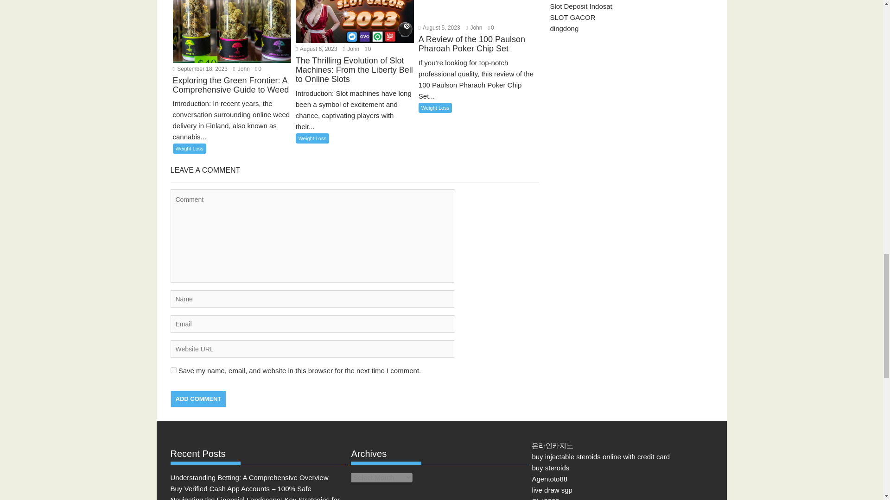  I want to click on John, so click(351, 49).